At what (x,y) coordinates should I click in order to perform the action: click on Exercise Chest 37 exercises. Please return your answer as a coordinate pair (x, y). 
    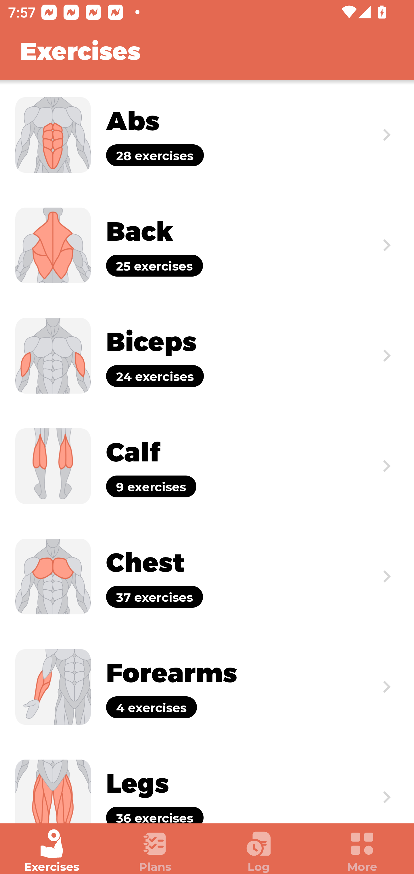
    Looking at the image, I should click on (207, 576).